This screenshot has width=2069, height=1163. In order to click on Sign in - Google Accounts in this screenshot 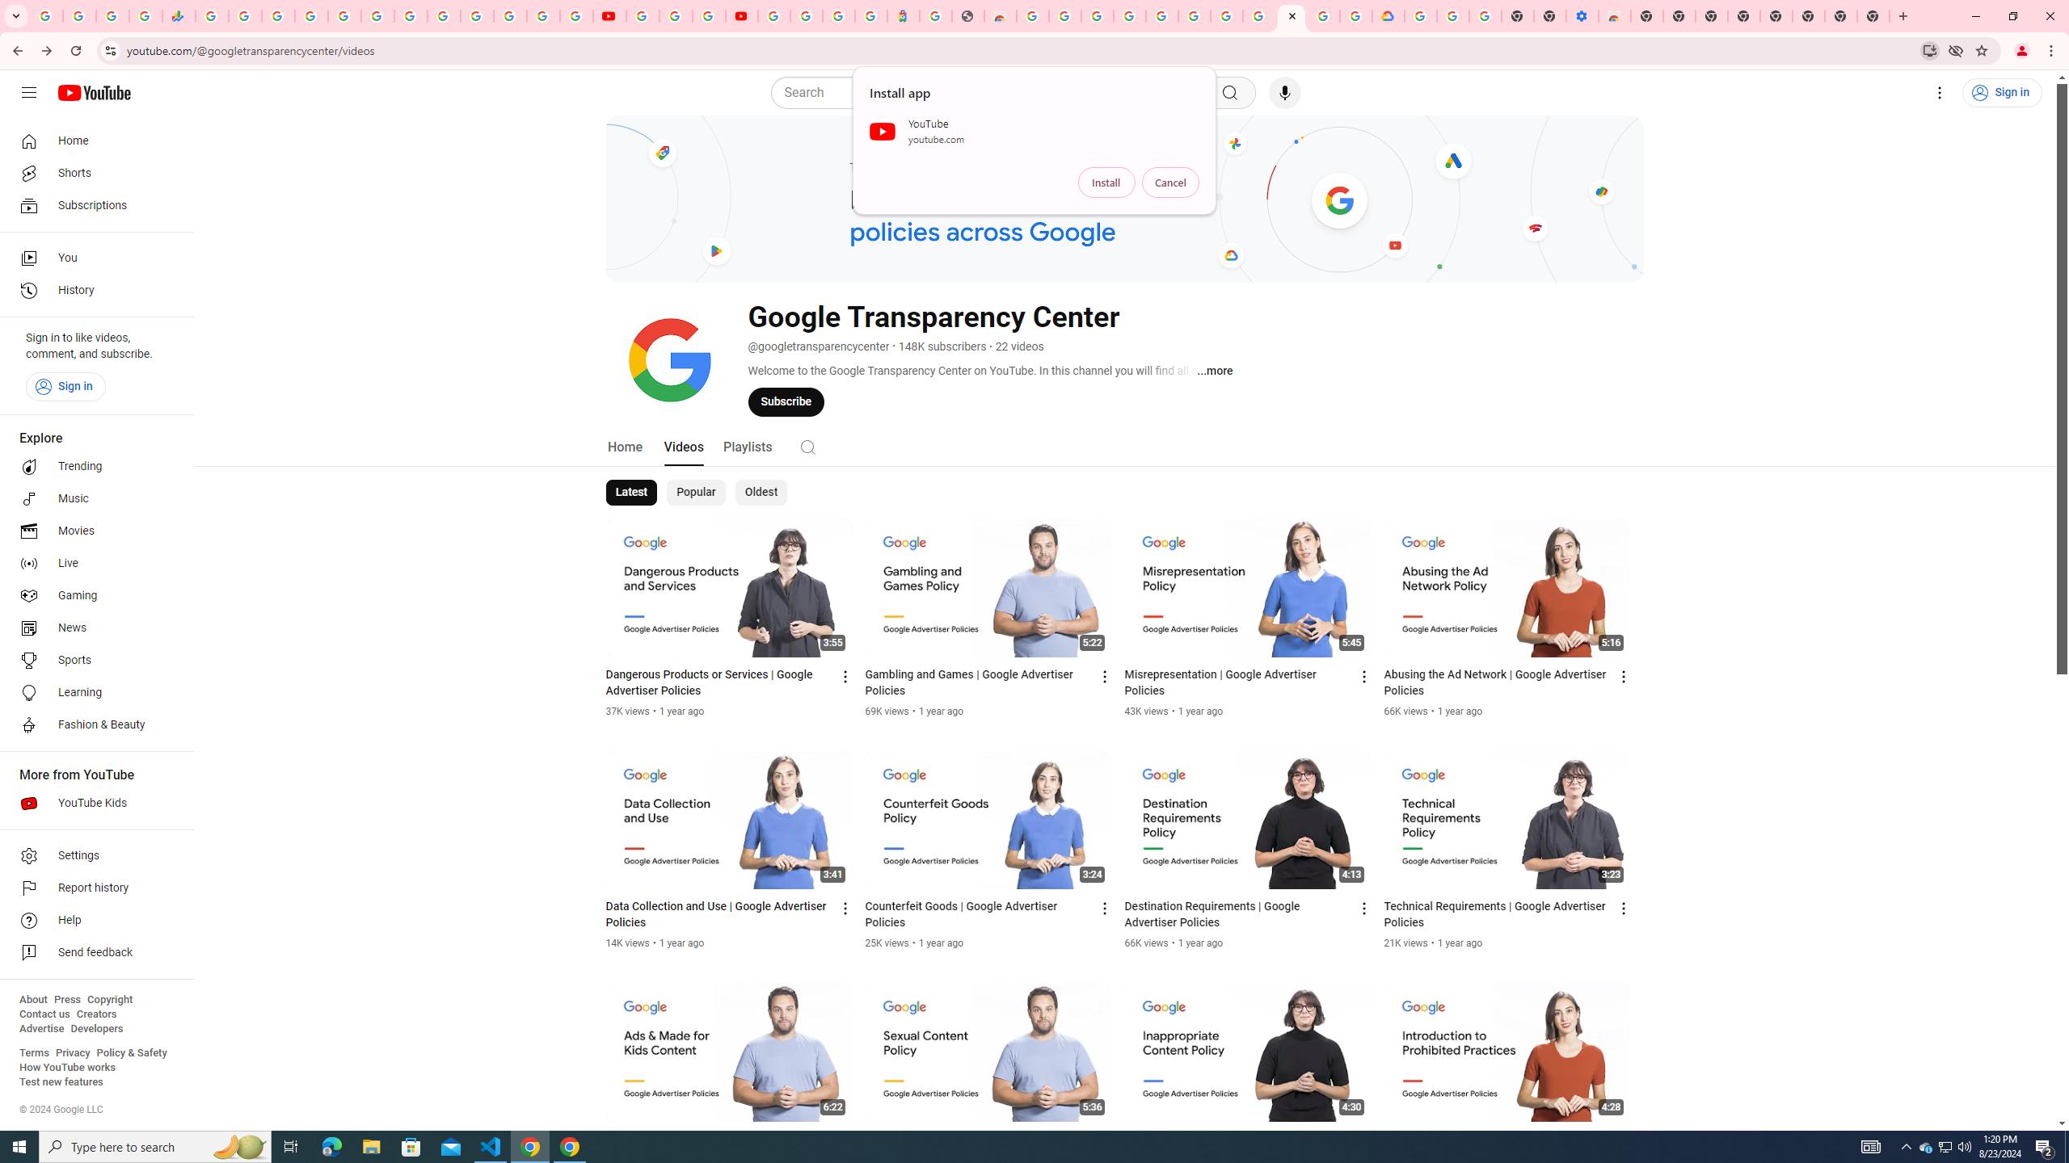, I will do `click(1161, 16)`.